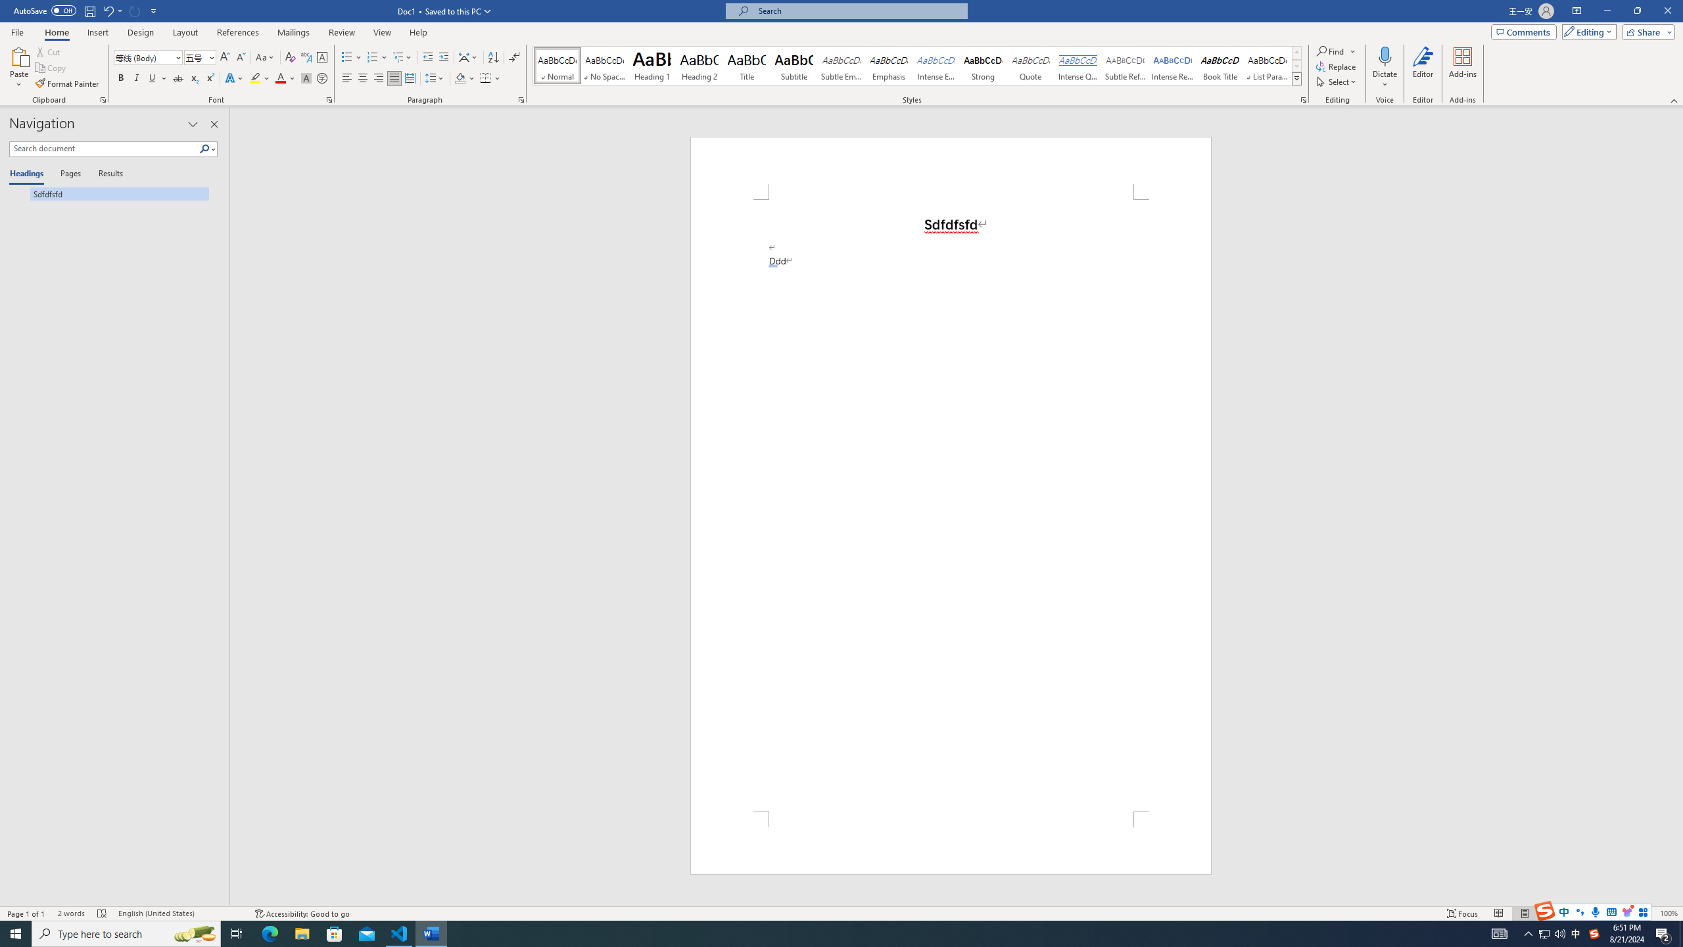 The height and width of the screenshot is (947, 1683). I want to click on Open, so click(210, 57).